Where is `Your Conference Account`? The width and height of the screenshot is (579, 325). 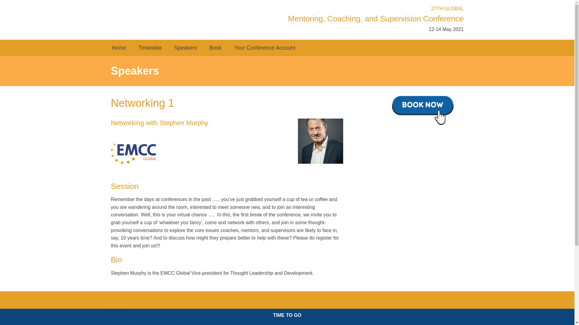
Your Conference Account is located at coordinates (264, 48).